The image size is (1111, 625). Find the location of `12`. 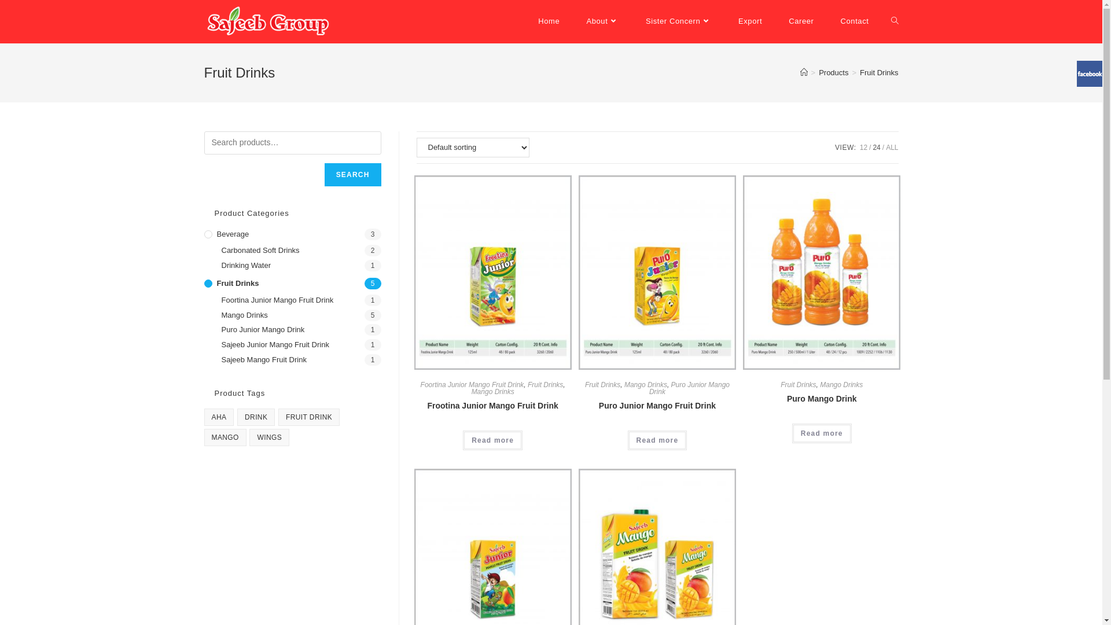

12 is located at coordinates (863, 148).